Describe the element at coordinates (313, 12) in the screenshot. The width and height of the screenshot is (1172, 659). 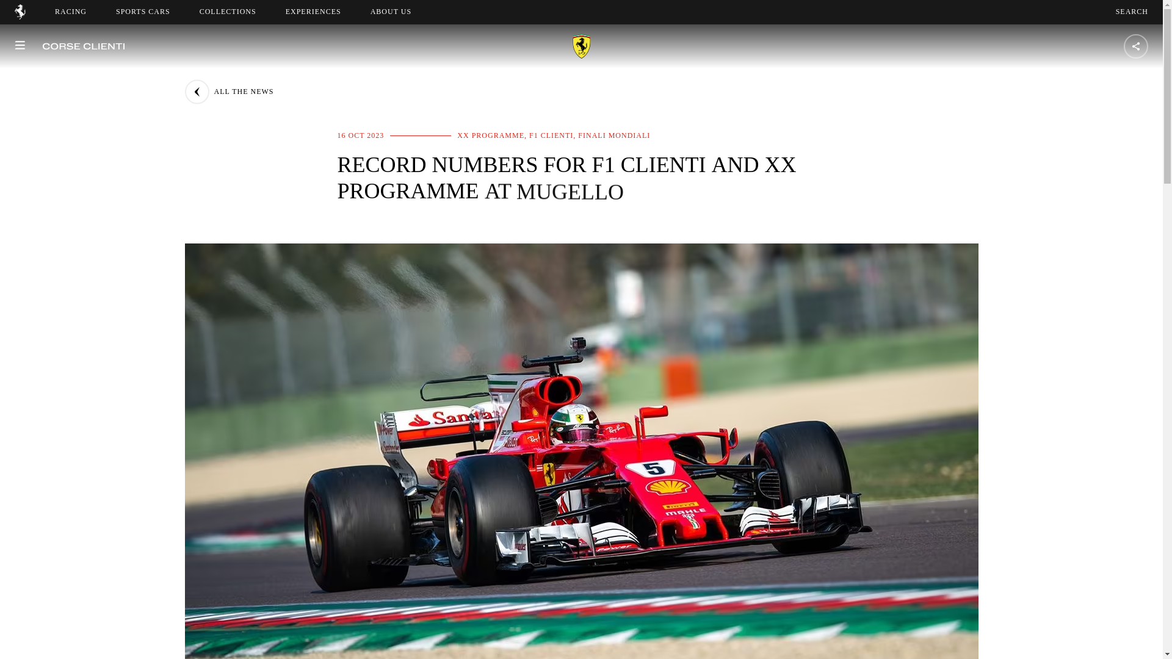
I see `EXPERIENCES` at that location.